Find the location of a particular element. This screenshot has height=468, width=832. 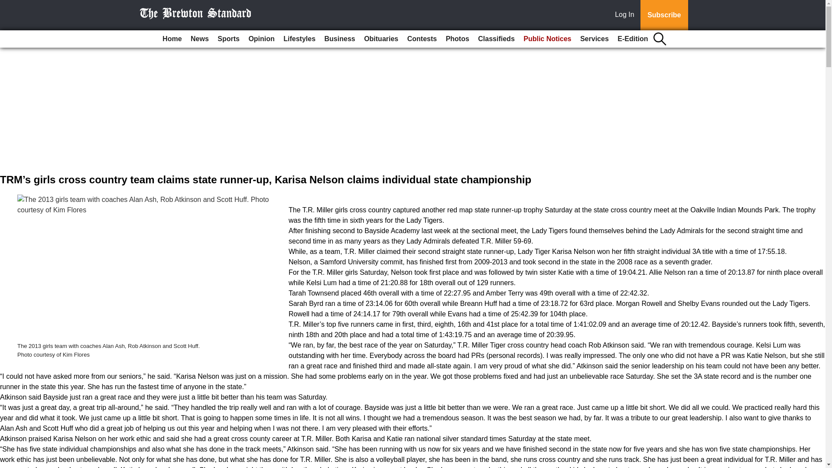

Photos is located at coordinates (458, 39).